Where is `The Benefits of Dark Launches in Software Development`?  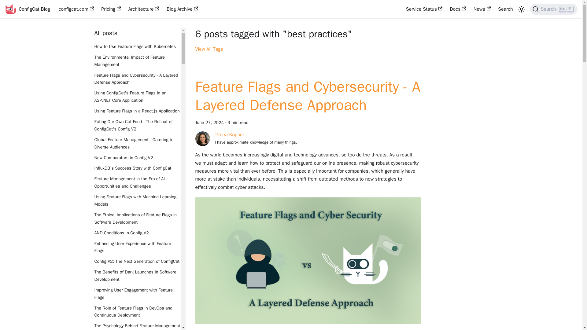 The Benefits of Dark Launches in Software Development is located at coordinates (137, 276).